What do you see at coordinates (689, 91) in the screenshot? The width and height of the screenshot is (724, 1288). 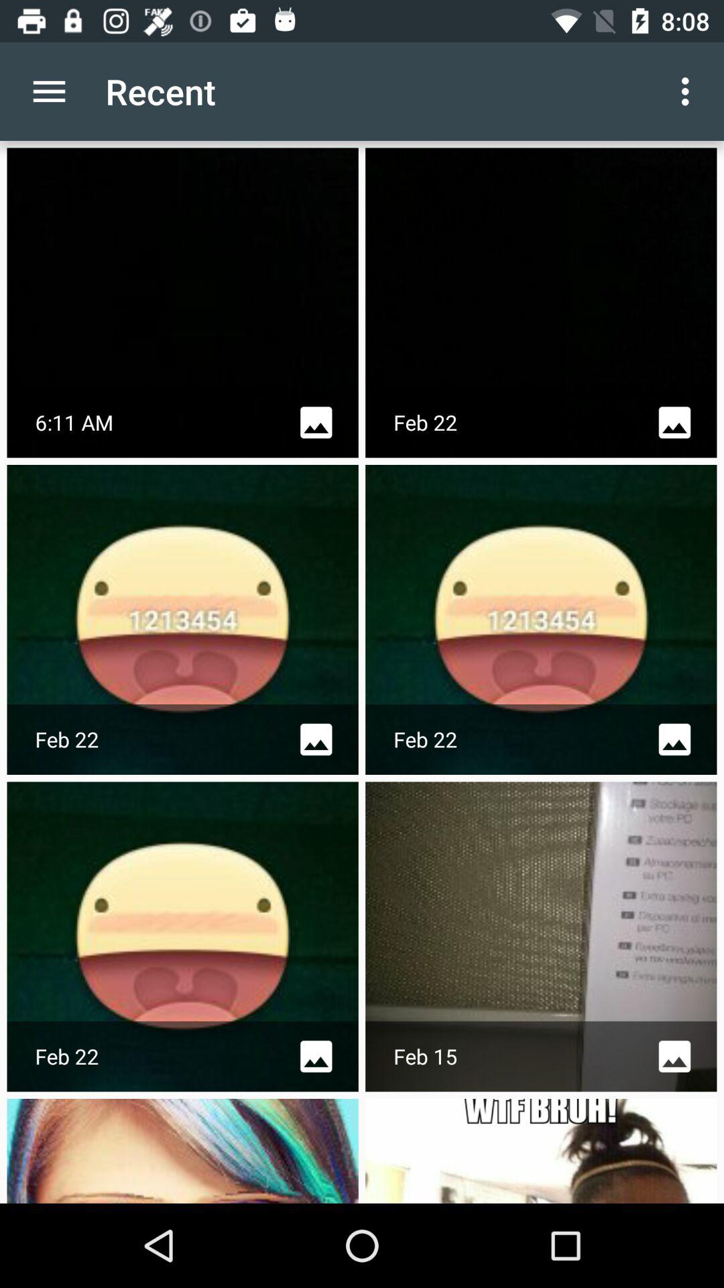 I see `tap the app to the right of recent app` at bounding box center [689, 91].